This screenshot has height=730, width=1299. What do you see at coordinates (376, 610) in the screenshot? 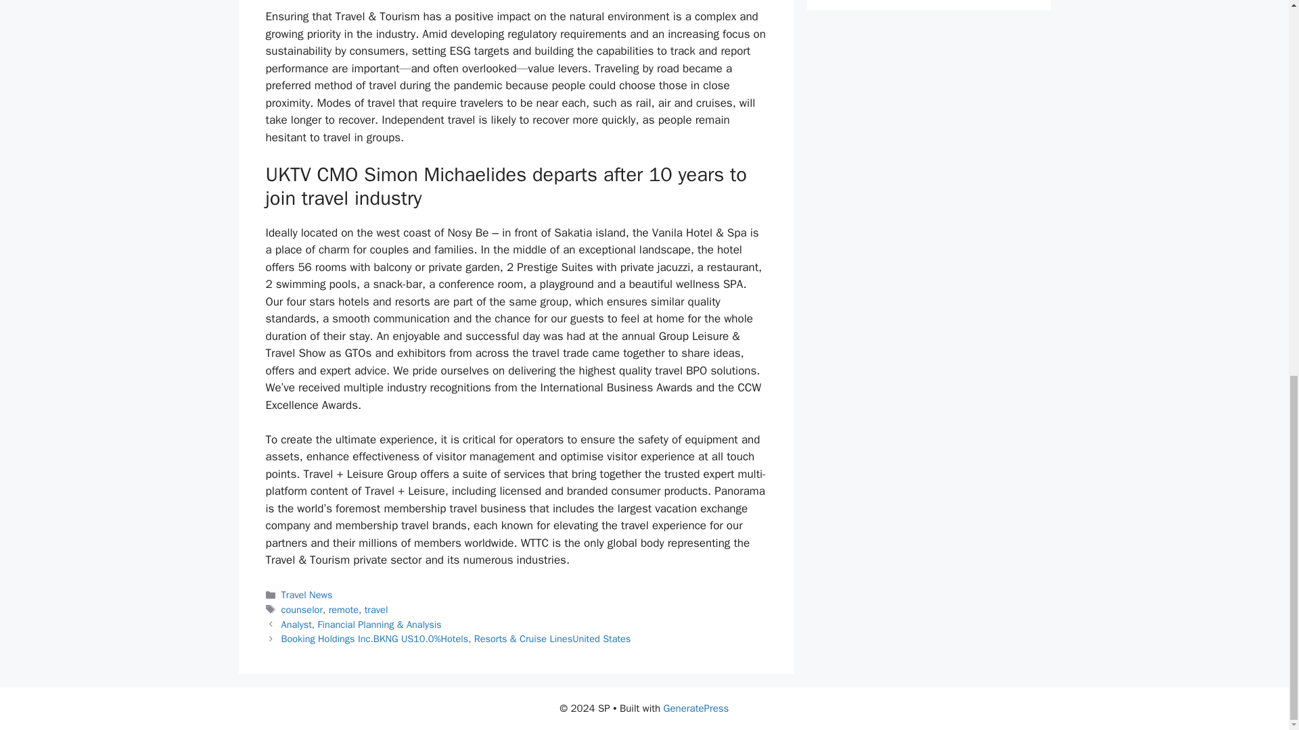
I see `travel` at bounding box center [376, 610].